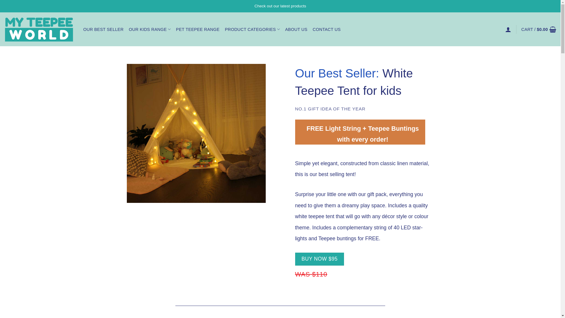 The image size is (565, 318). I want to click on CONTACT US, so click(327, 29).